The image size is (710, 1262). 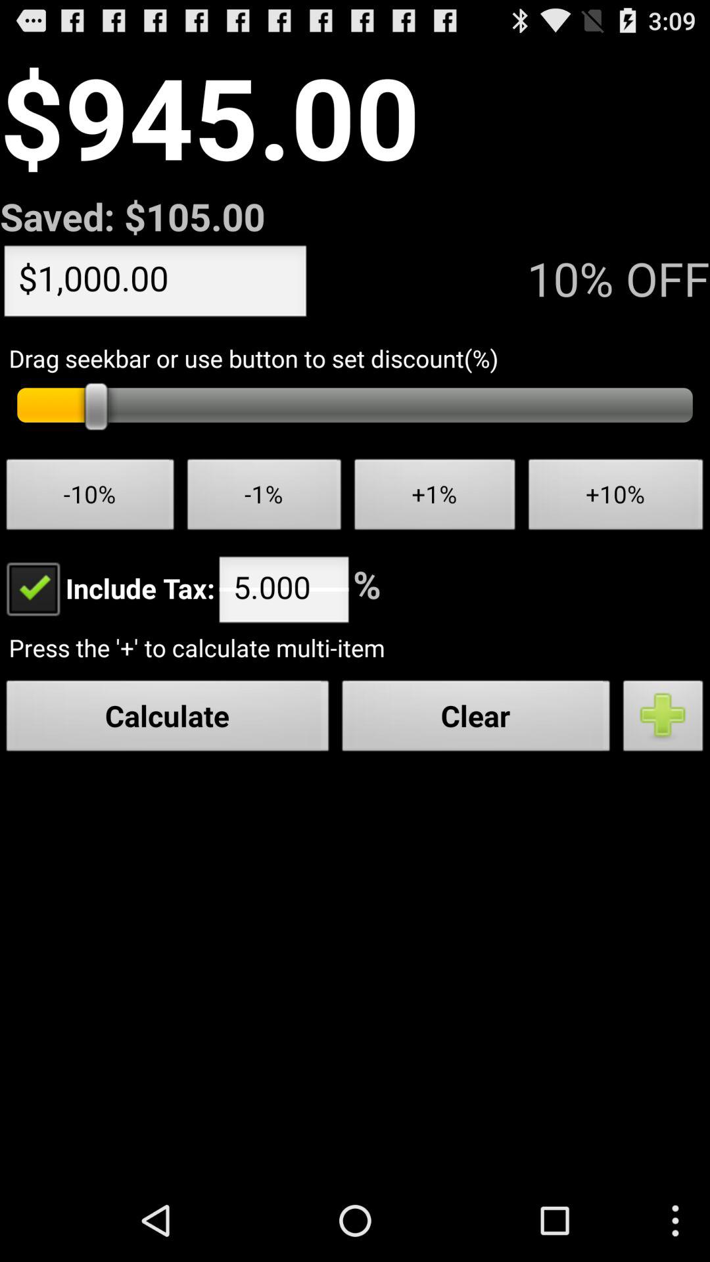 I want to click on turn on clear item, so click(x=476, y=719).